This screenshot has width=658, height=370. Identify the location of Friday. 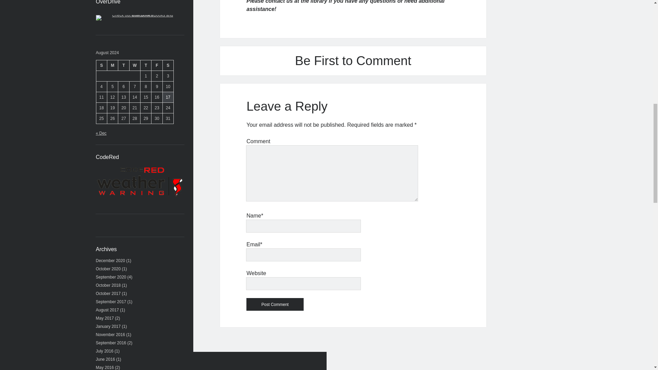
(157, 65).